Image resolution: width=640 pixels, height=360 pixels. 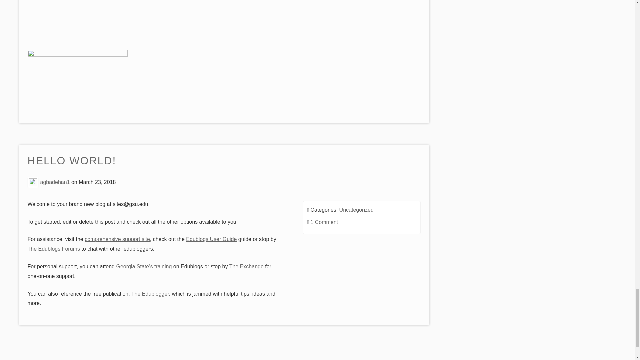 I want to click on Edublogs User Guide, so click(x=211, y=239).